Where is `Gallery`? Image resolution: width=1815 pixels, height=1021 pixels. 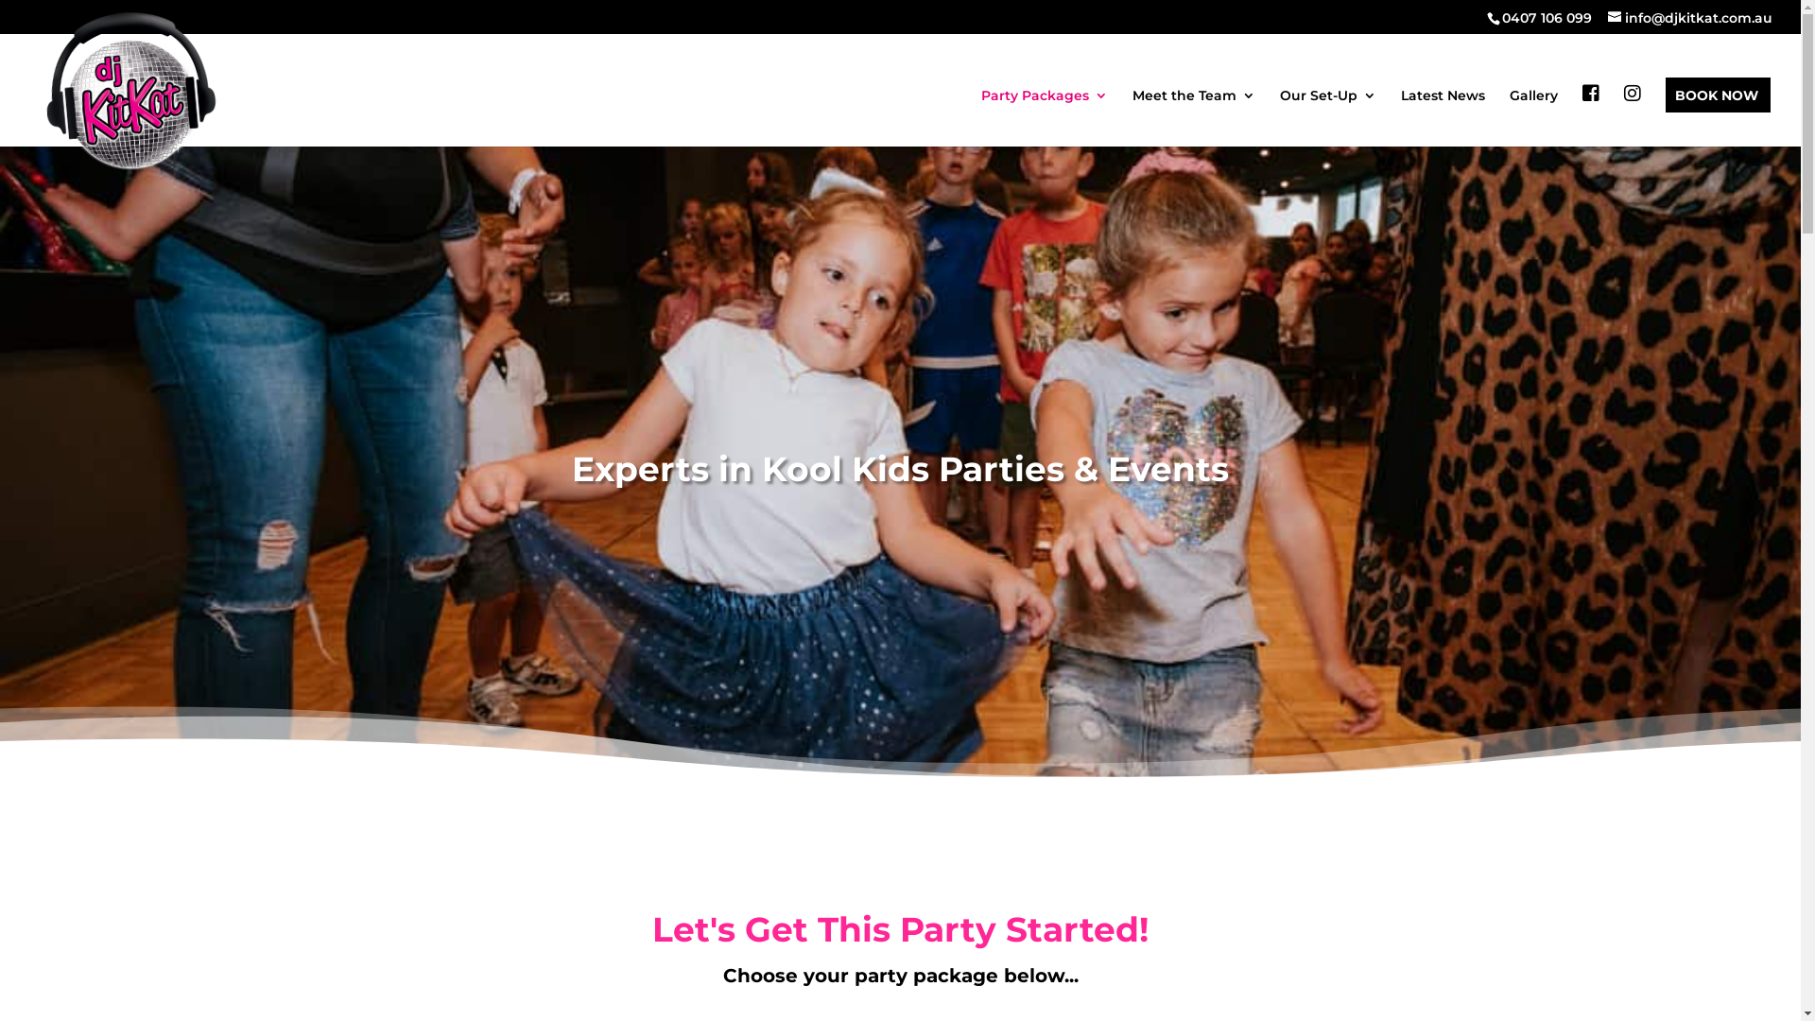 Gallery is located at coordinates (1533, 117).